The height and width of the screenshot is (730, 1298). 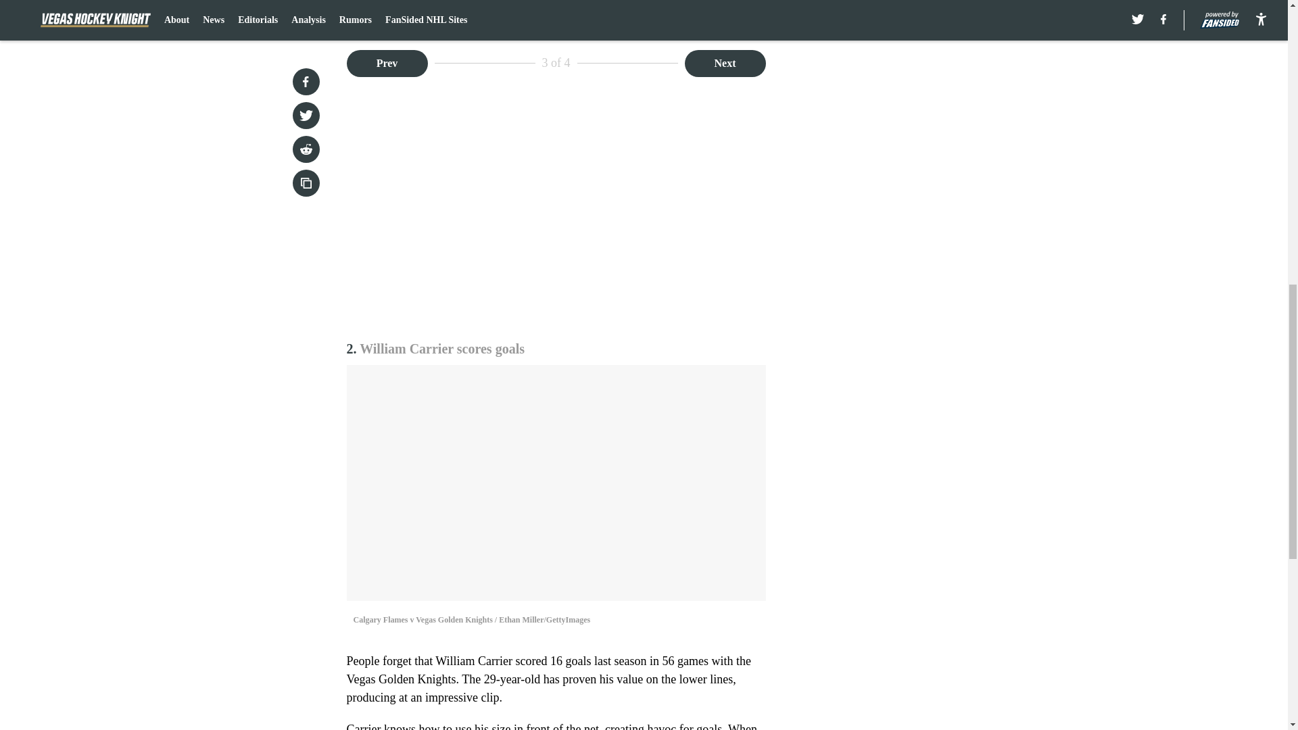 What do you see at coordinates (725, 64) in the screenshot?
I see `Next` at bounding box center [725, 64].